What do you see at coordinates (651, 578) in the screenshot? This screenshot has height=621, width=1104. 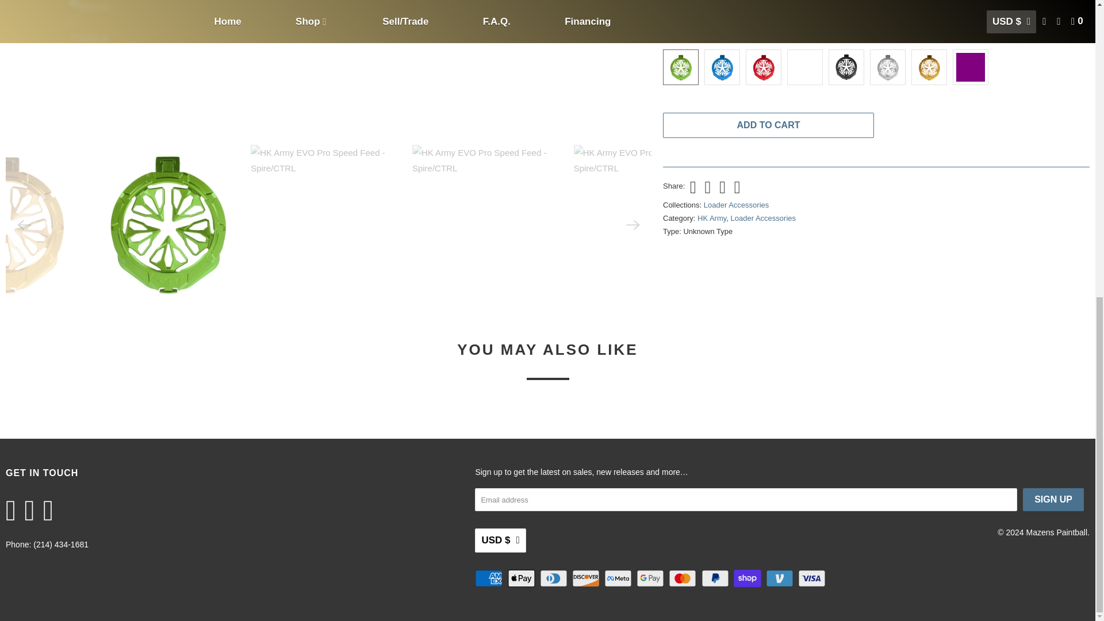 I see `Google Pay` at bounding box center [651, 578].